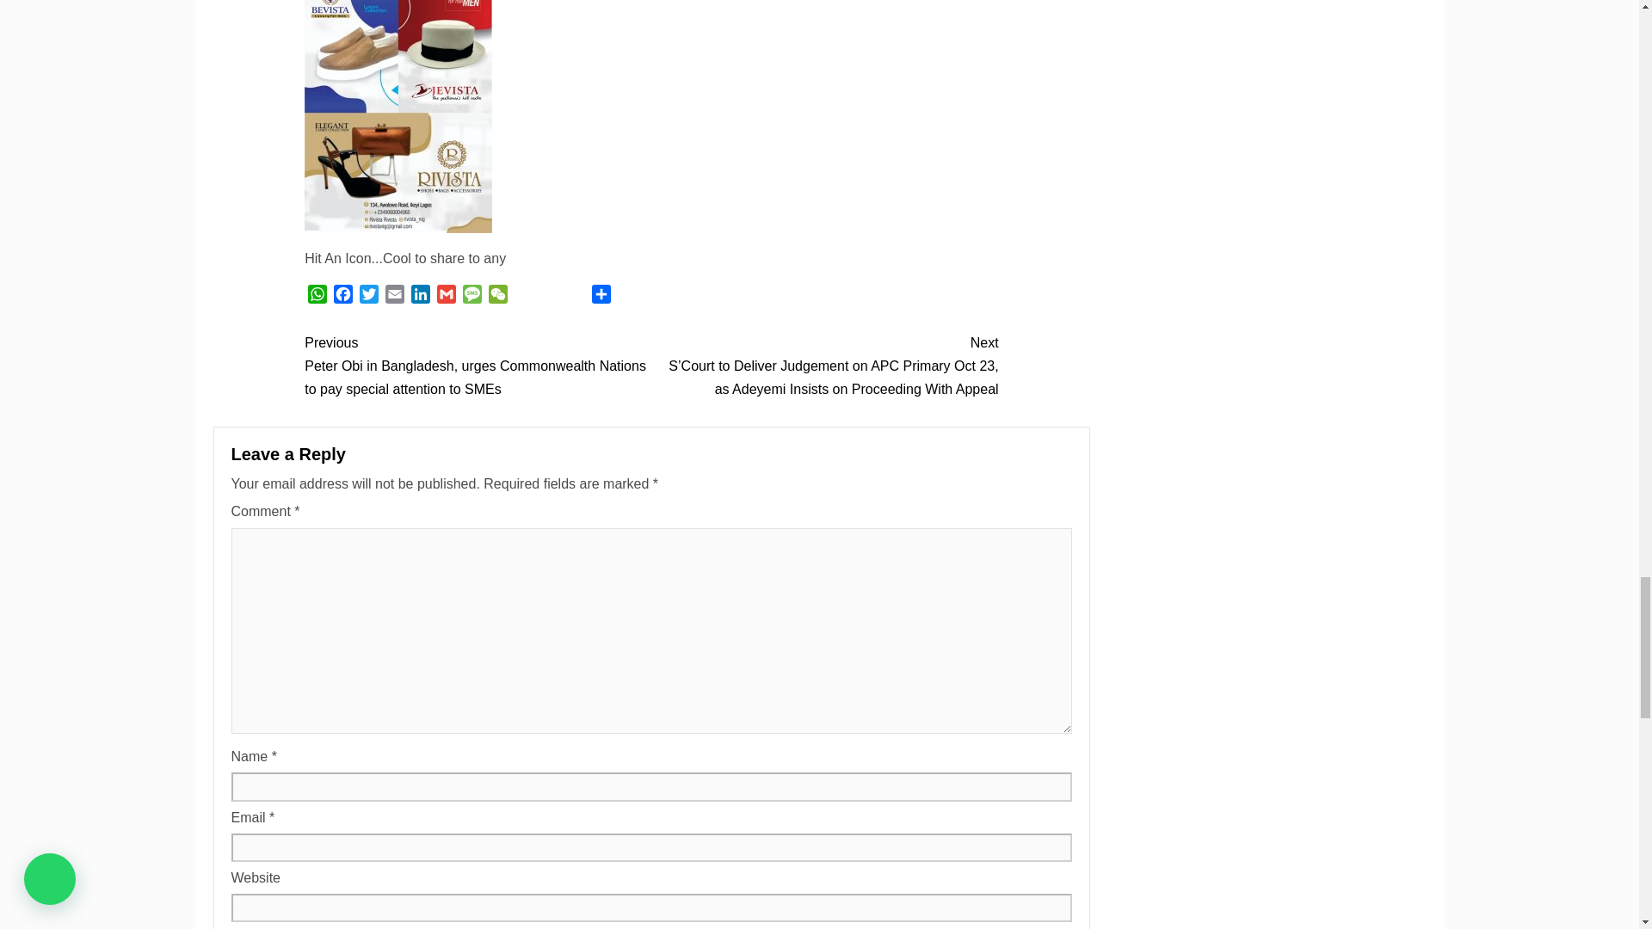 Image resolution: width=1652 pixels, height=929 pixels. Describe the element at coordinates (497, 296) in the screenshot. I see `WeChat` at that location.